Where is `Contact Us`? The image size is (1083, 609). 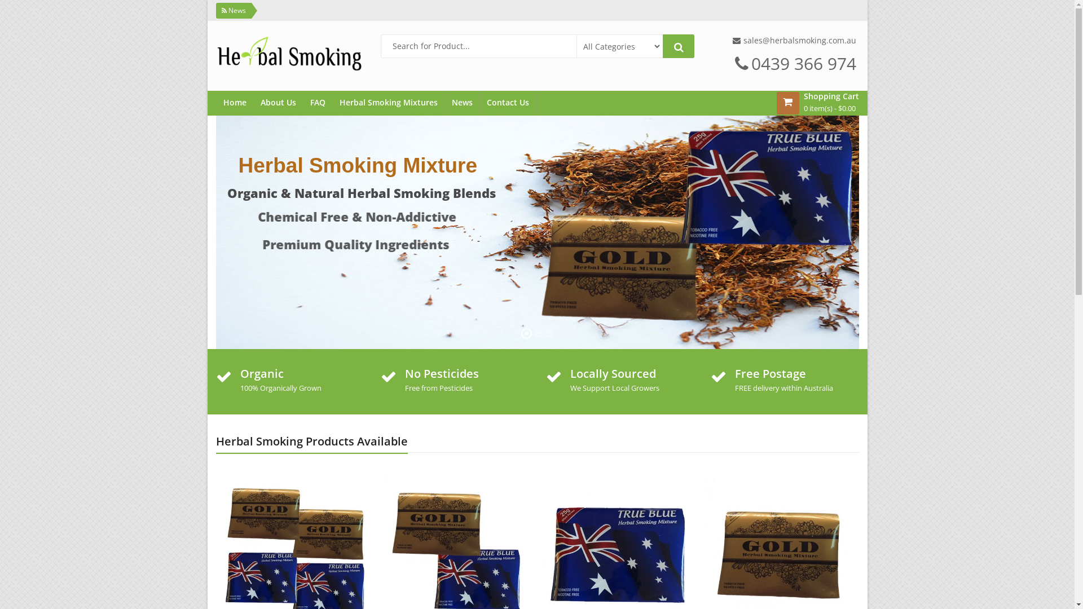
Contact Us is located at coordinates (508, 103).